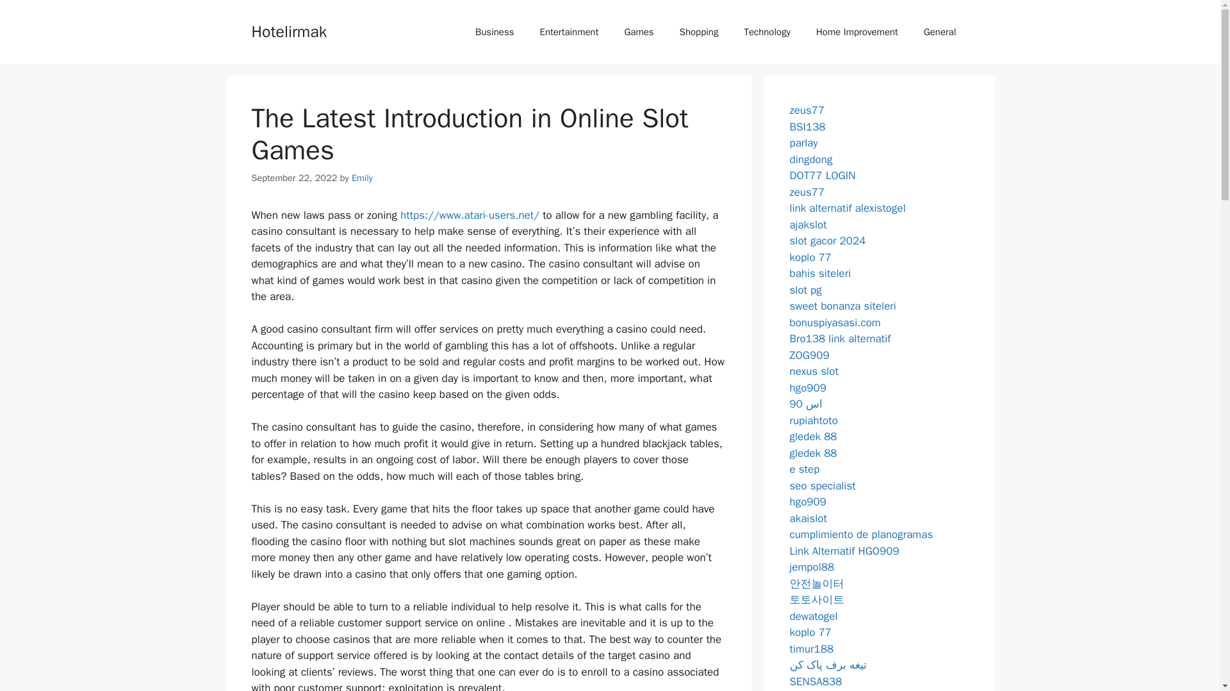 The width and height of the screenshot is (1230, 691). What do you see at coordinates (805, 289) in the screenshot?
I see `slot pg` at bounding box center [805, 289].